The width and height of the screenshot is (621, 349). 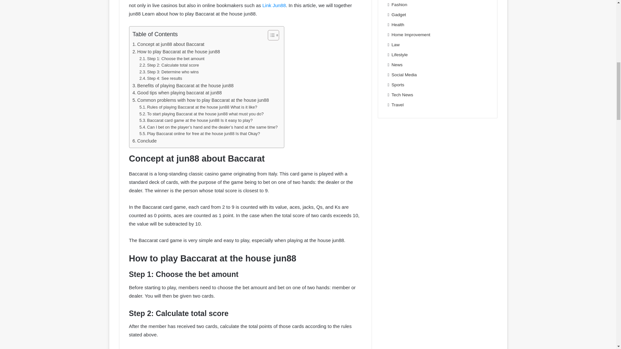 What do you see at coordinates (183, 85) in the screenshot?
I see `Benefits of playing Baccarat at the house jun88` at bounding box center [183, 85].